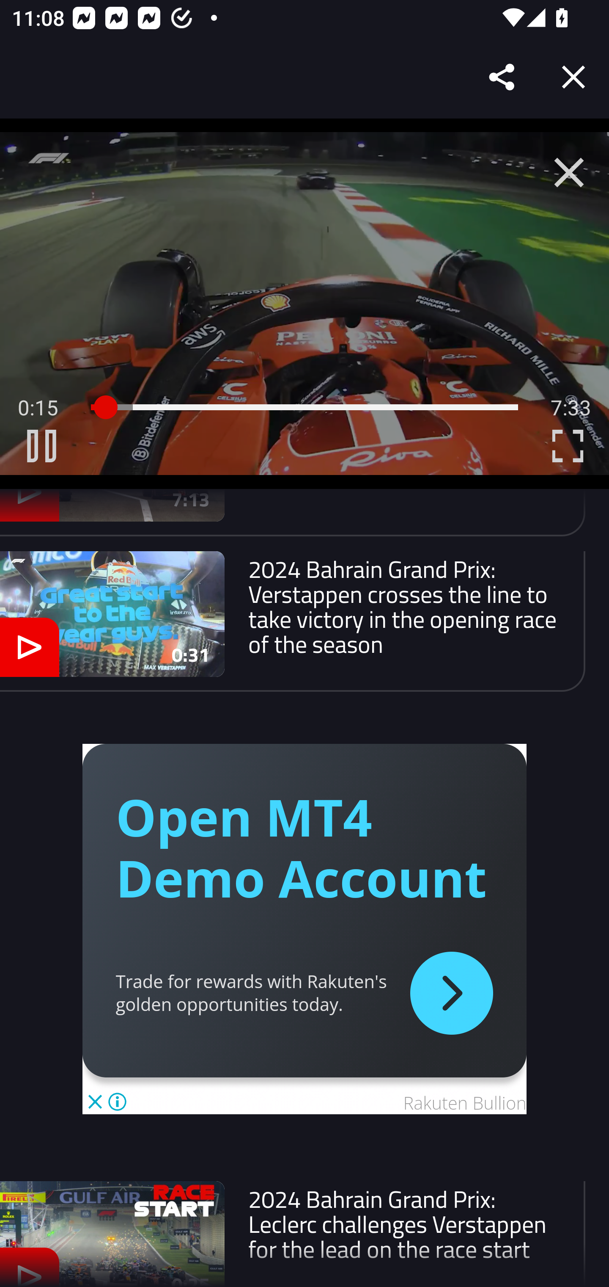 The height and width of the screenshot is (1287, 609). Describe the element at coordinates (41, 446) in the screenshot. I see `B Pause` at that location.